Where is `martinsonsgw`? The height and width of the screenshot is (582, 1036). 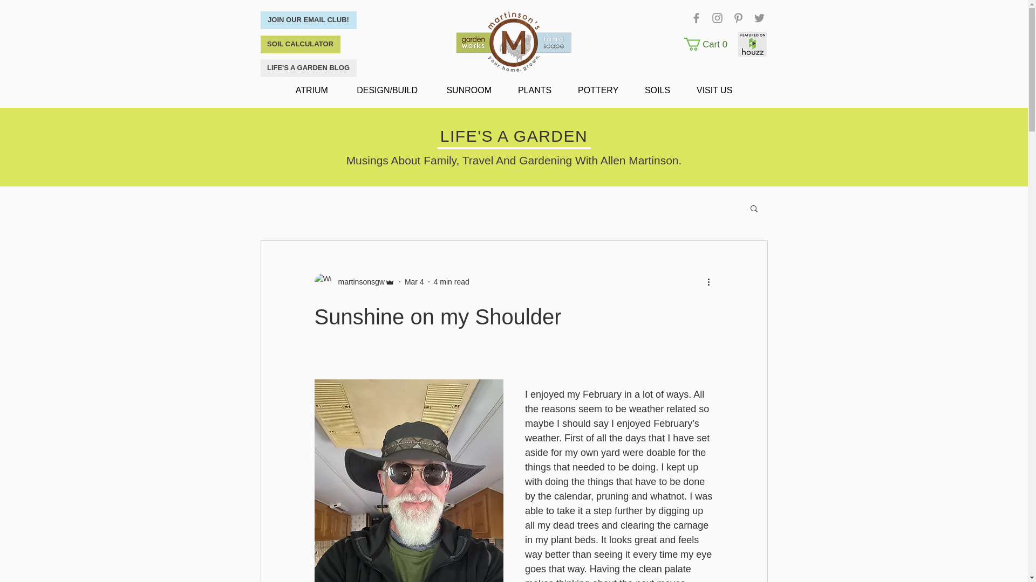 martinsonsgw is located at coordinates (358, 281).